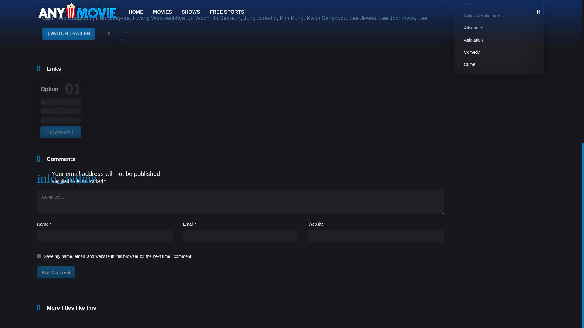  Describe the element at coordinates (498, 40) in the screenshot. I see `Animation` at that location.